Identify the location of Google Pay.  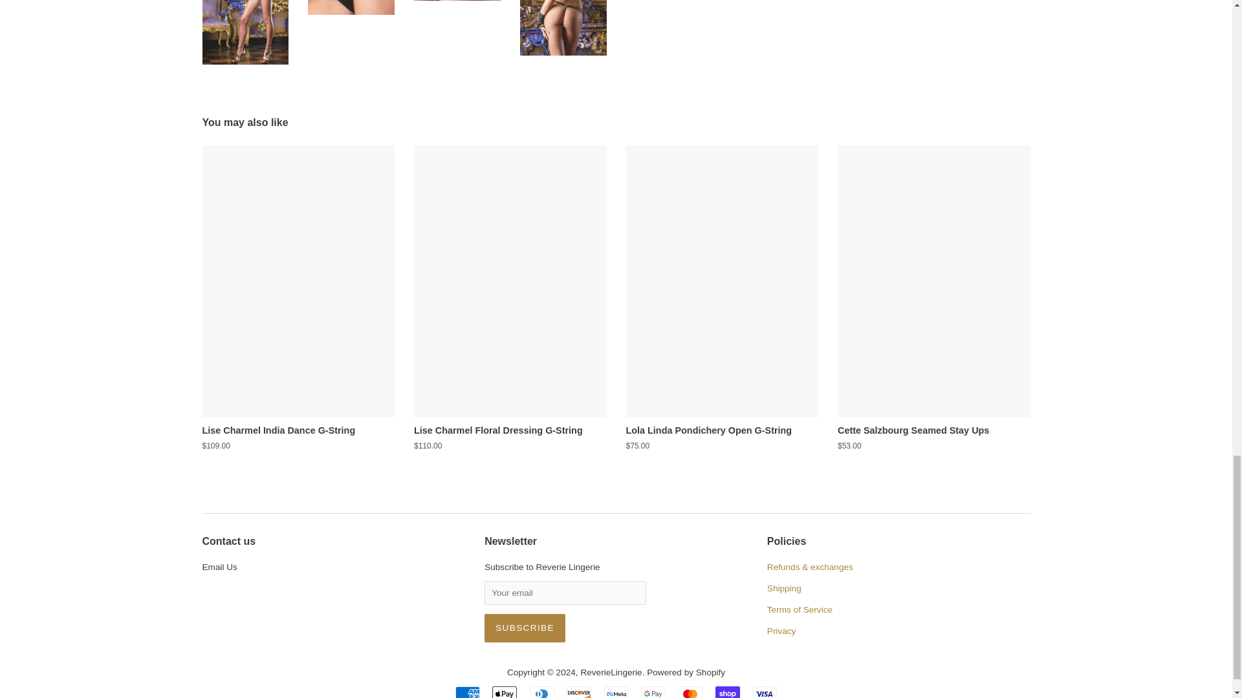
(653, 692).